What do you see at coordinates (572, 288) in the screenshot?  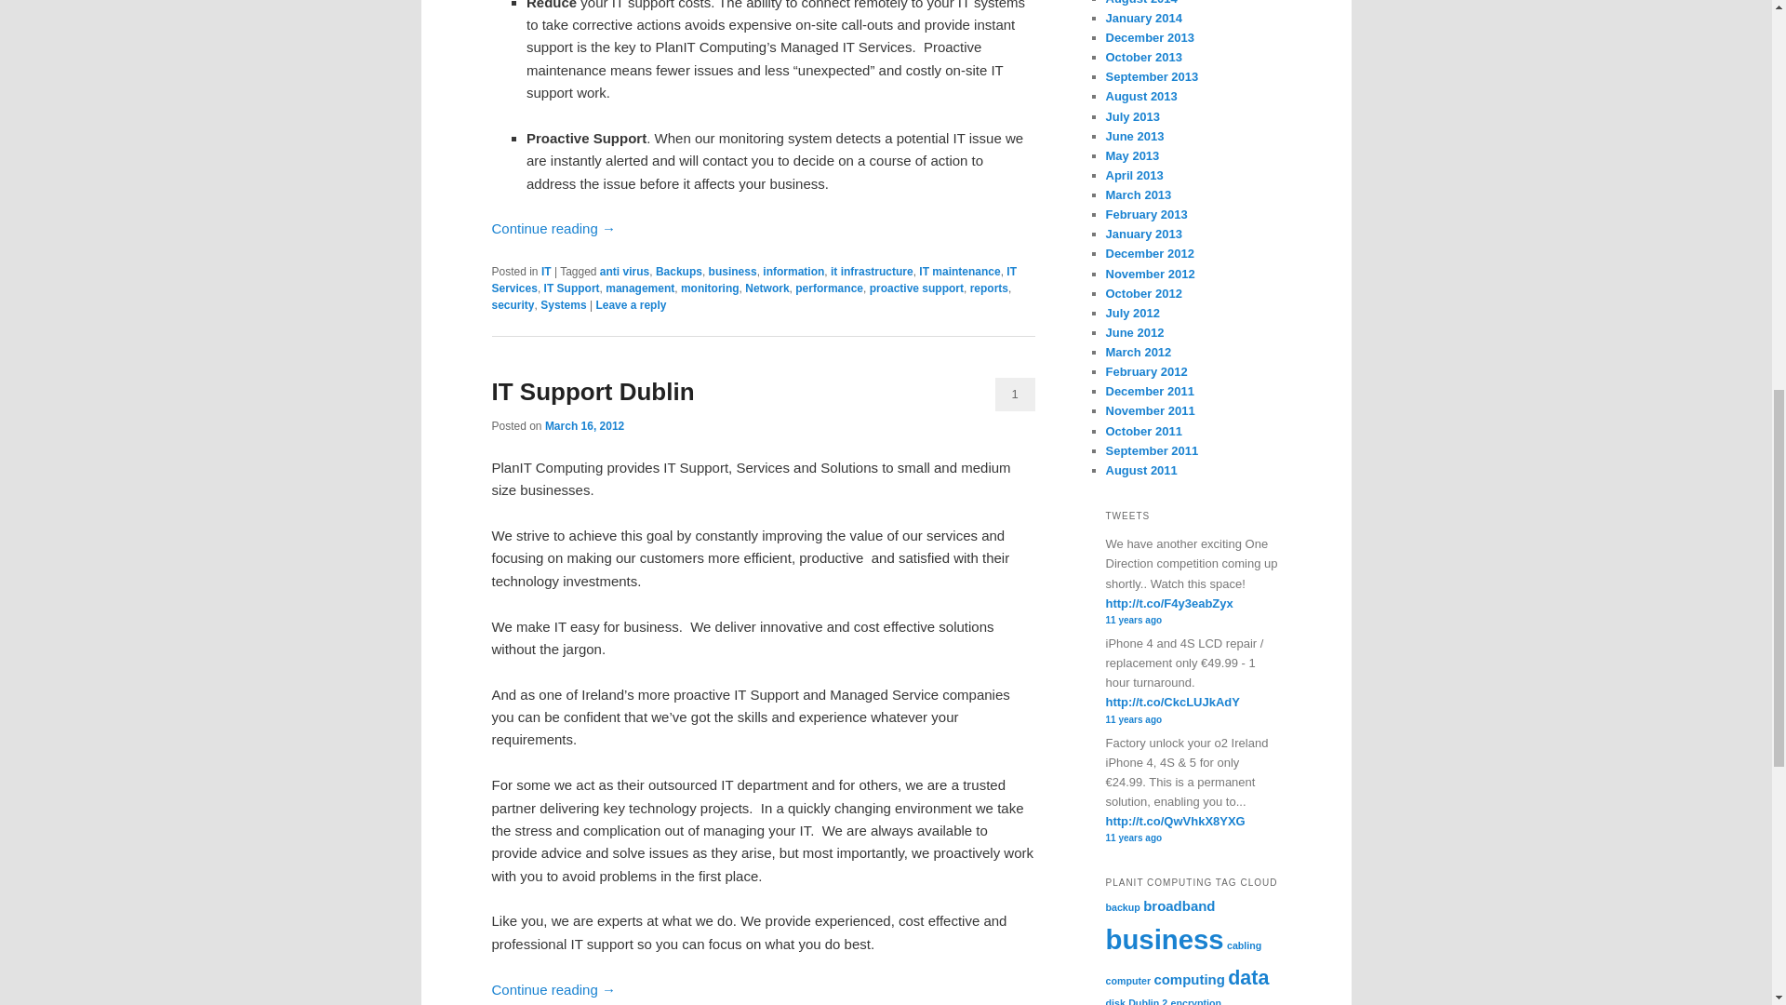 I see `IT Support` at bounding box center [572, 288].